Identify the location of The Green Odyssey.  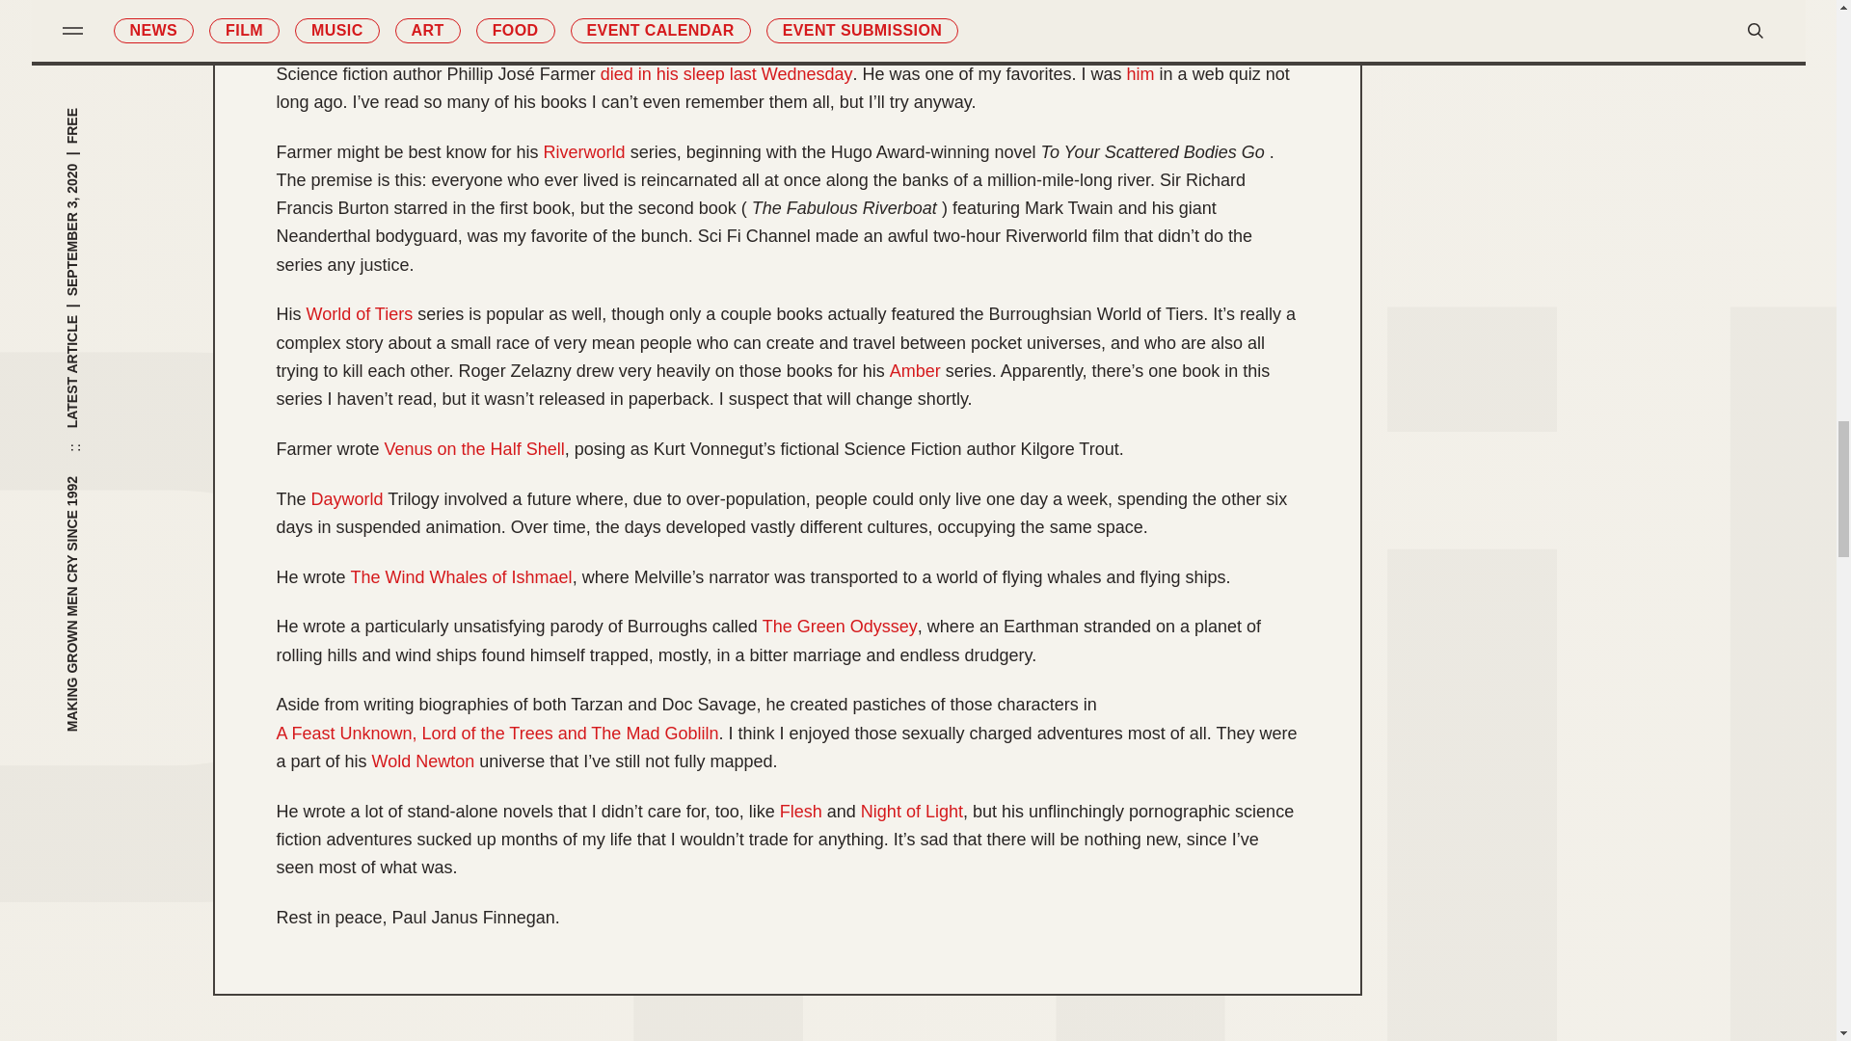
(841, 627).